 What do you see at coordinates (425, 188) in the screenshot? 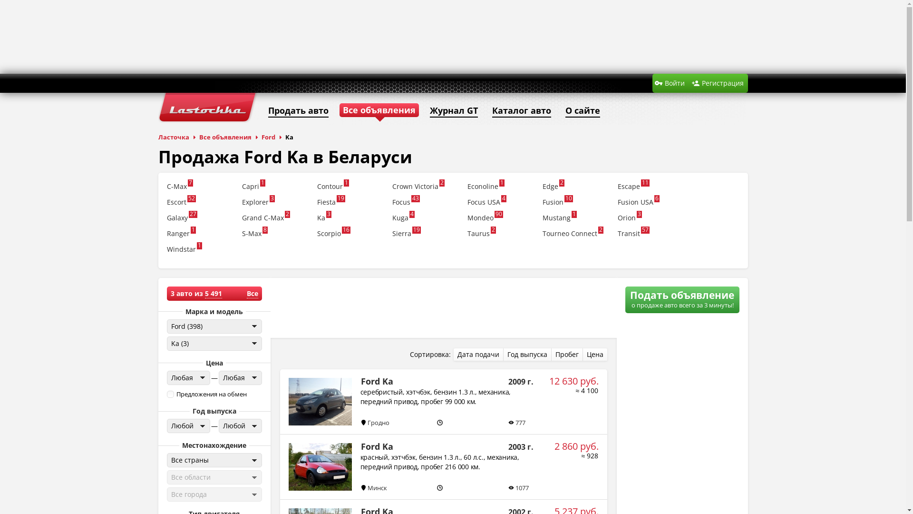
I see `Crown Victoria
2` at bounding box center [425, 188].